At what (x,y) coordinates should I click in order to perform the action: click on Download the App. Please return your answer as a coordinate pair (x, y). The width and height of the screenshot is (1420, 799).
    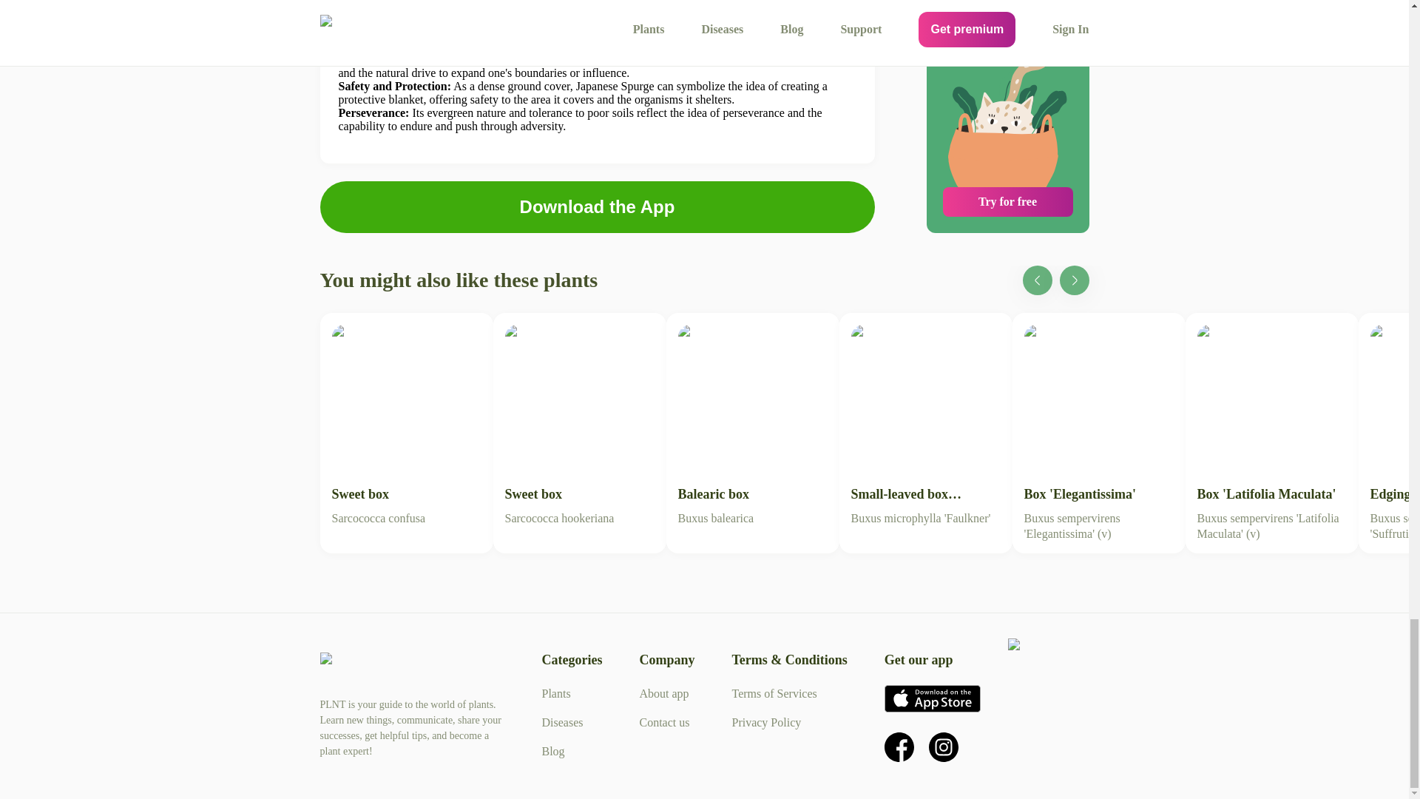
    Looking at the image, I should click on (555, 693).